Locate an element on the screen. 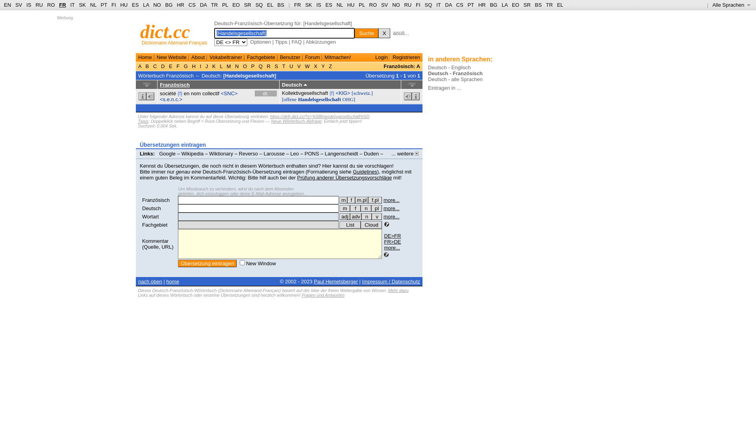 The width and height of the screenshot is (756, 425). ES is located at coordinates (135, 5).